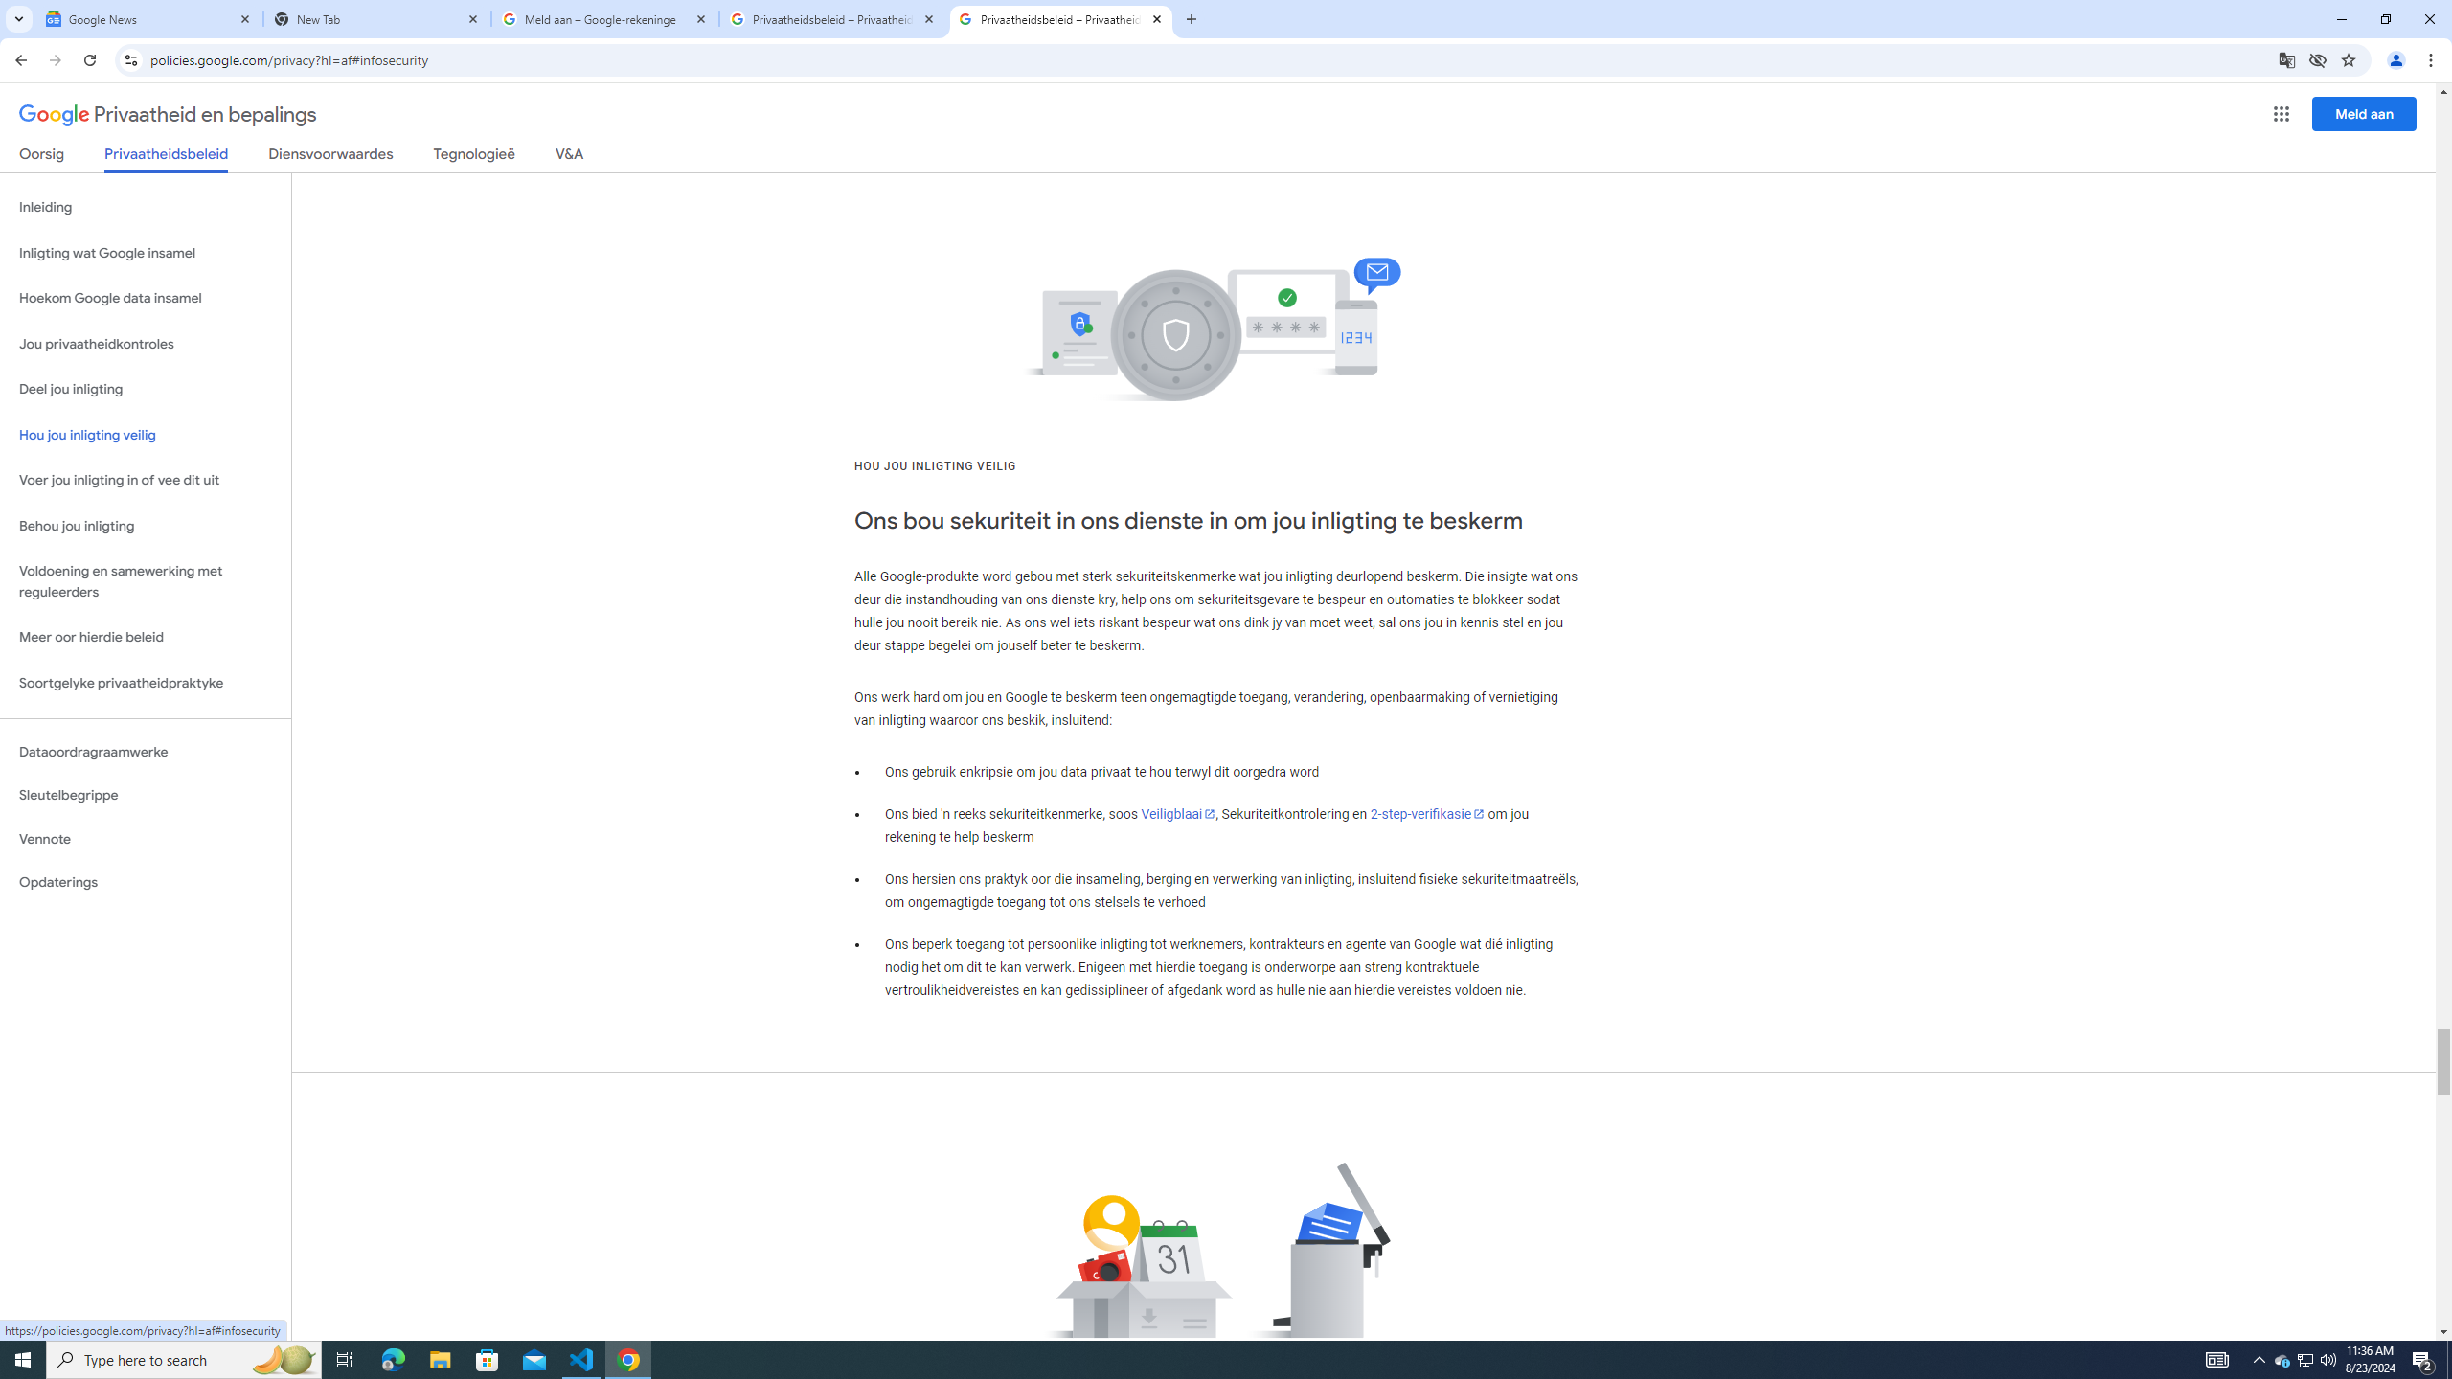 The width and height of the screenshot is (2452, 1379). What do you see at coordinates (377, 19) in the screenshot?
I see `New Tab` at bounding box center [377, 19].